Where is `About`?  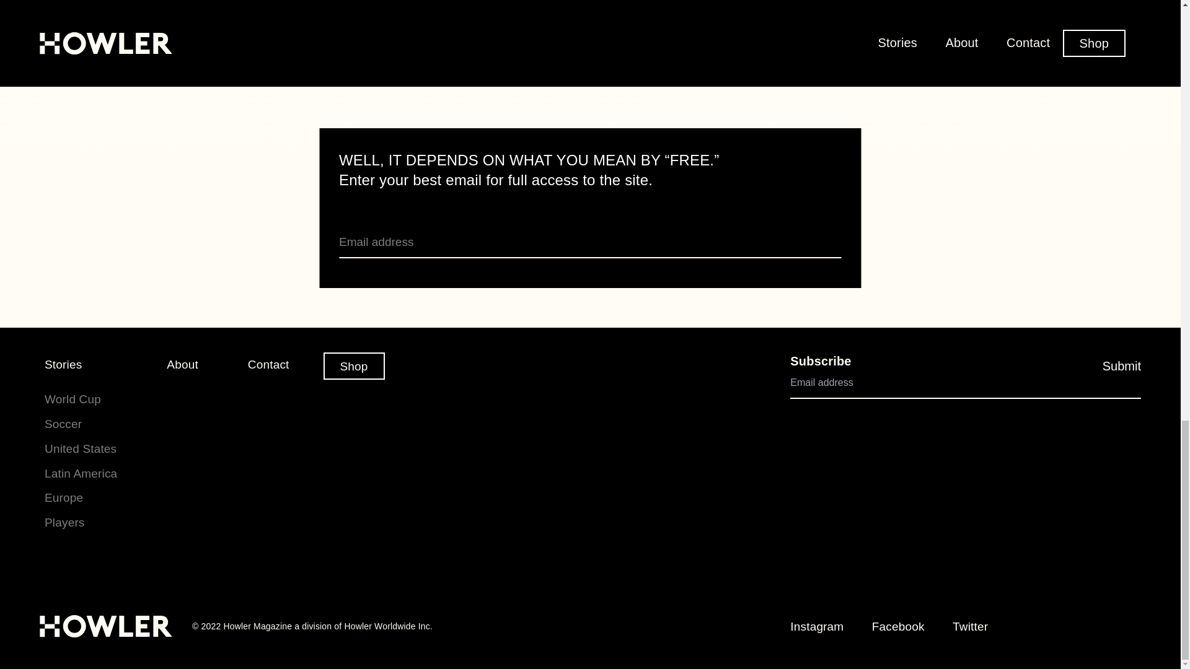
About is located at coordinates (182, 364).